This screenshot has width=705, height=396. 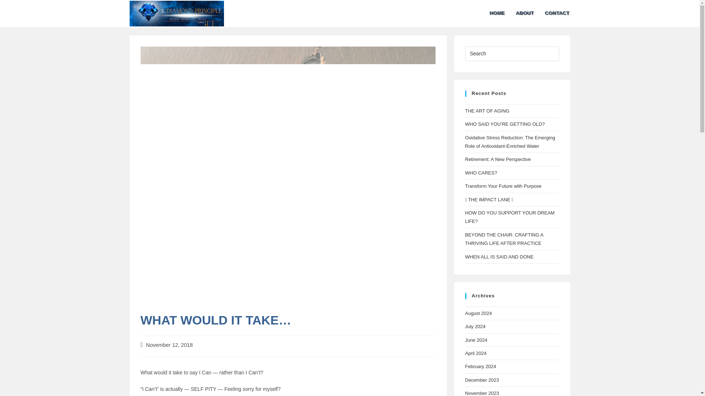 What do you see at coordinates (498, 159) in the screenshot?
I see `Retirement: A New Perspective` at bounding box center [498, 159].